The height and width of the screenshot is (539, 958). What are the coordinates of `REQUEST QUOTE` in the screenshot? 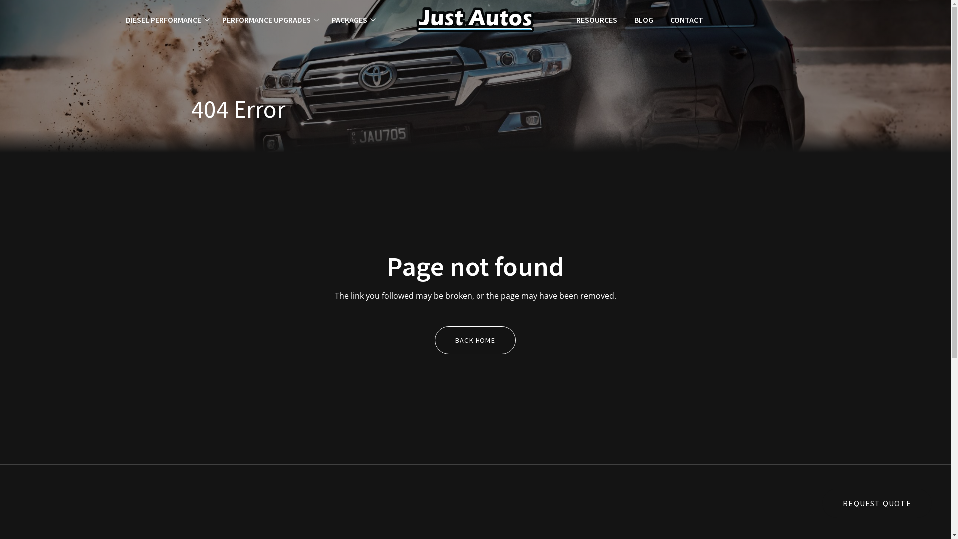 It's located at (877, 503).